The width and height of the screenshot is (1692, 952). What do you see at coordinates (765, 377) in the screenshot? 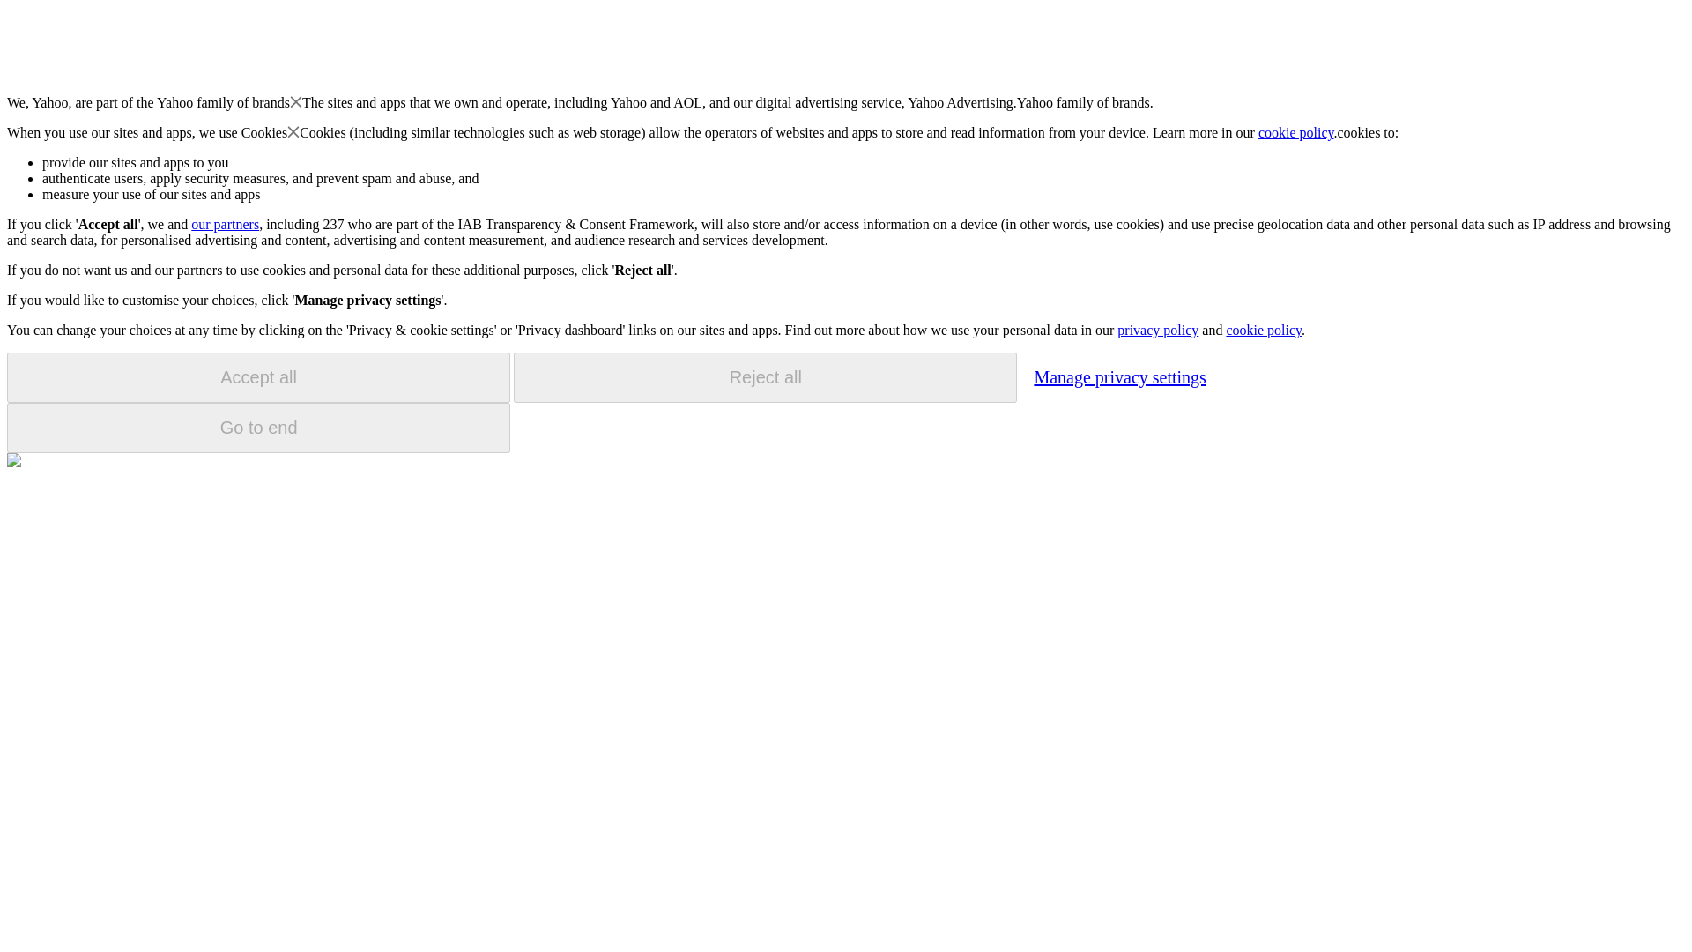
I see `Reject all` at bounding box center [765, 377].